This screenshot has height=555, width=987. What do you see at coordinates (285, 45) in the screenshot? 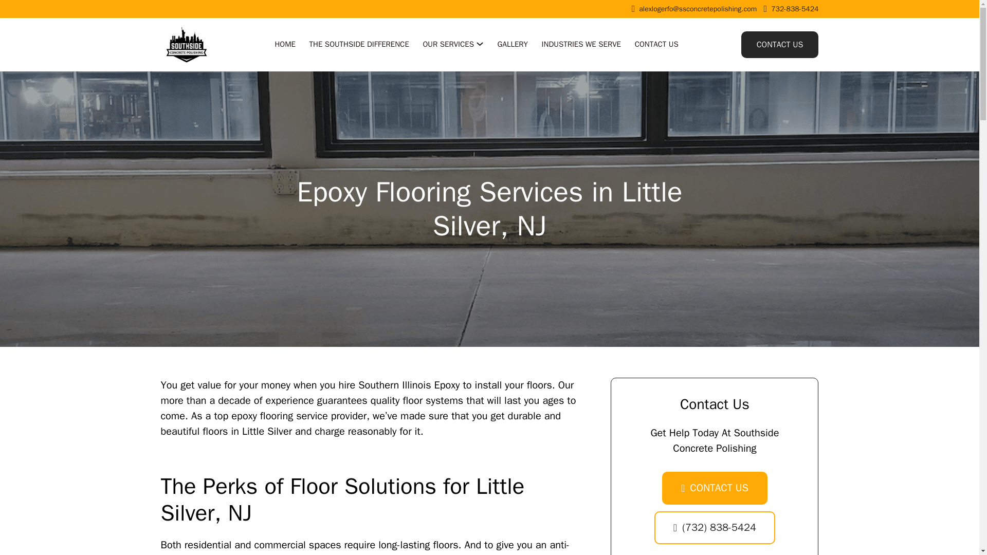
I see `HOME` at bounding box center [285, 45].